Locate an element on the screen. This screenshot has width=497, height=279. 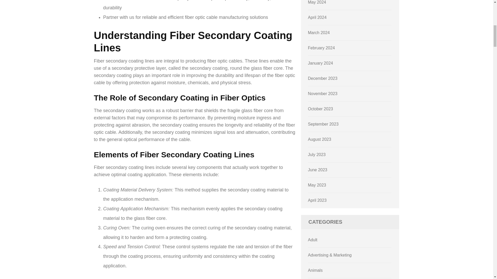
March 2024 is located at coordinates (319, 33).